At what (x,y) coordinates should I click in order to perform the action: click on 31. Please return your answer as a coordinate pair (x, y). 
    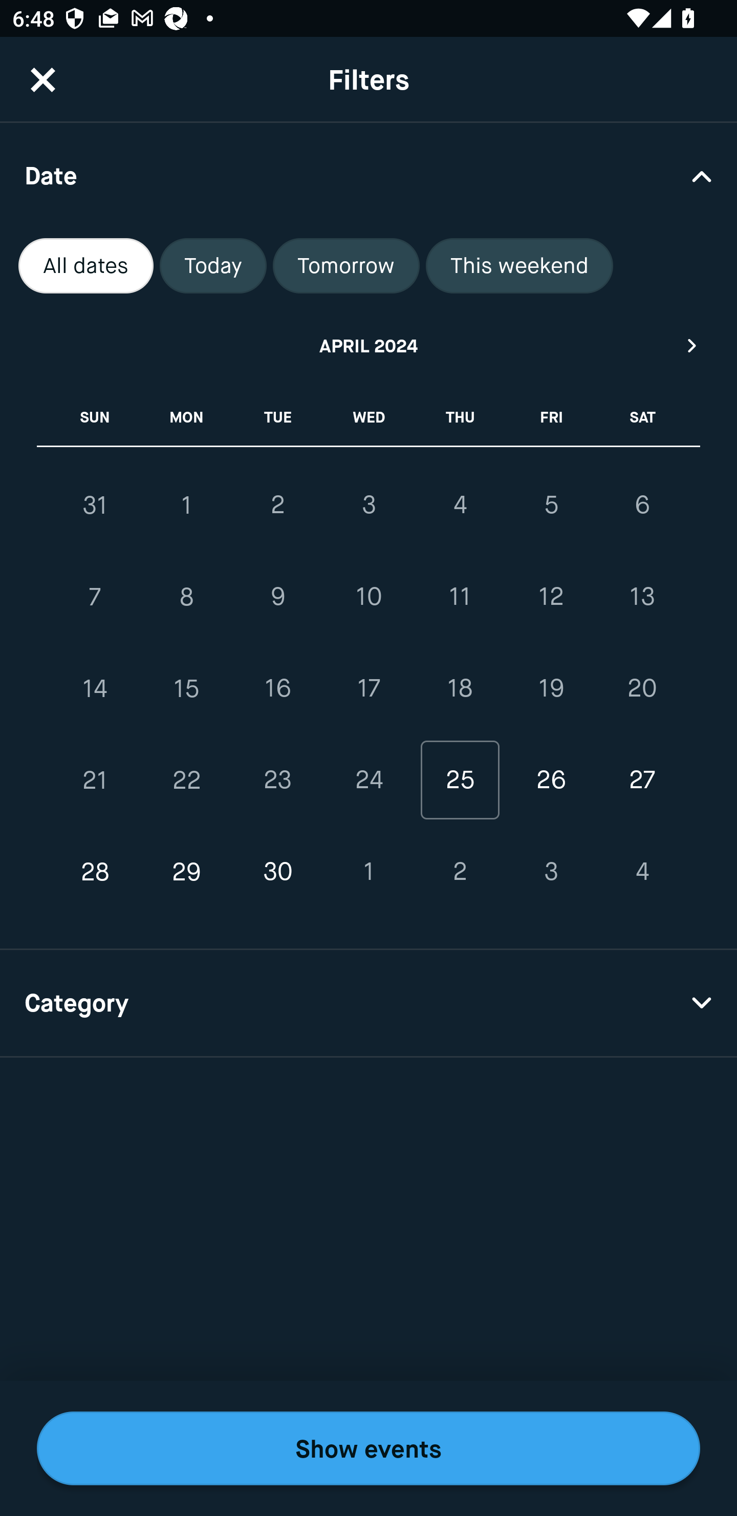
    Looking at the image, I should click on (95, 505).